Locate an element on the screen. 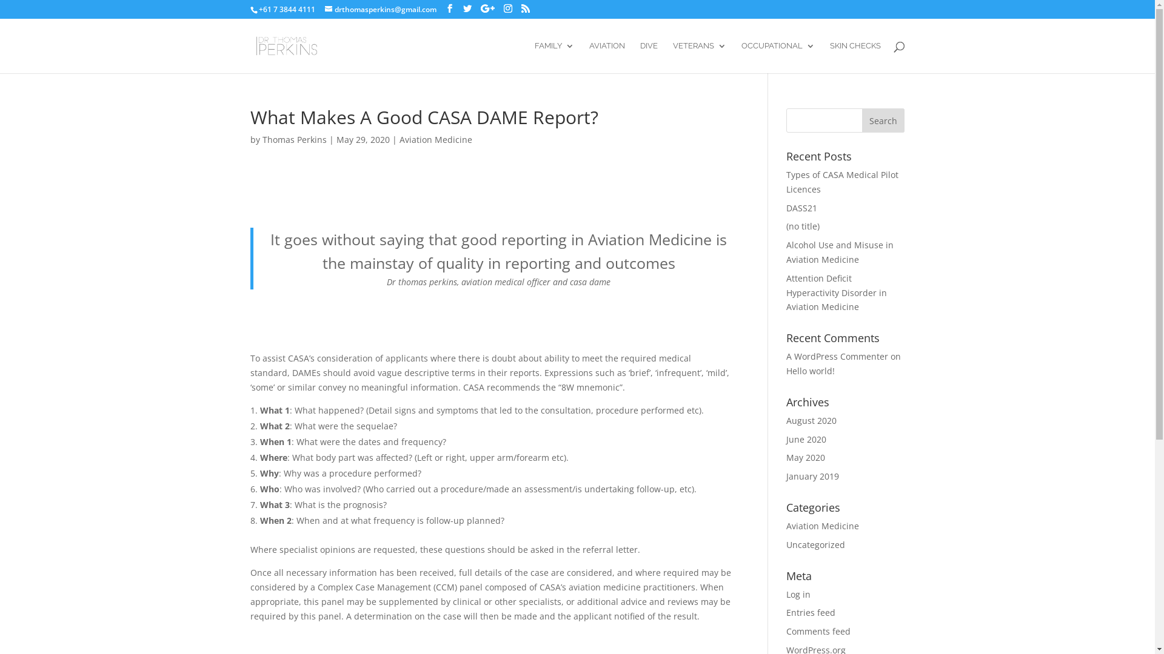 Image resolution: width=1164 pixels, height=654 pixels. (no title) is located at coordinates (803, 226).